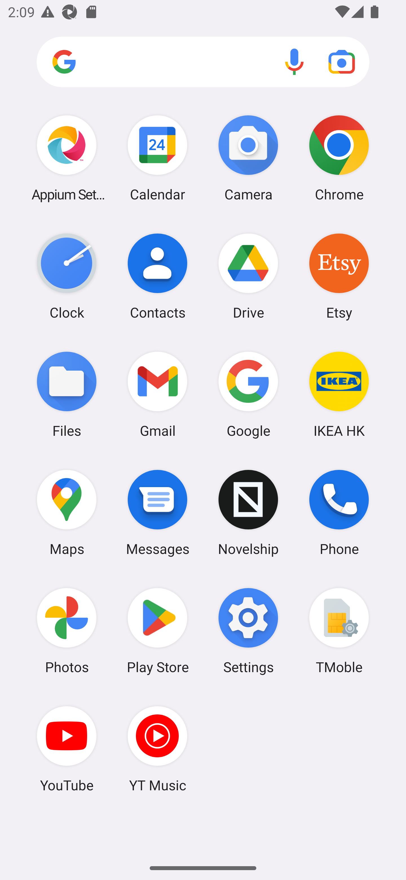  Describe the element at coordinates (248, 158) in the screenshot. I see `Camera` at that location.